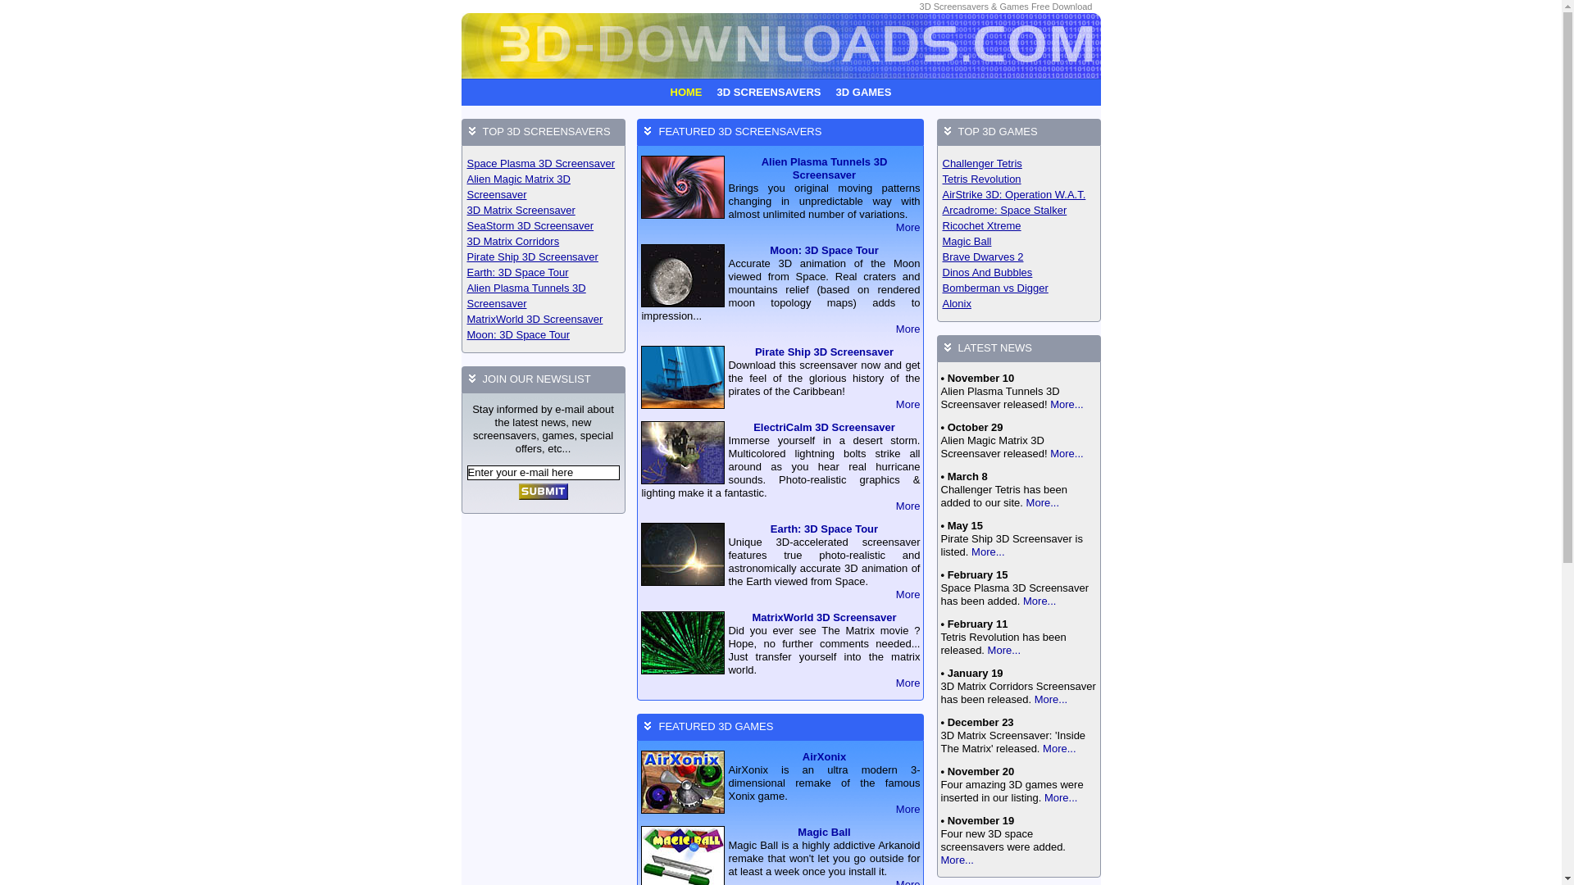 This screenshot has width=1574, height=885. I want to click on Moon: 3D Space Tour, so click(825, 251).